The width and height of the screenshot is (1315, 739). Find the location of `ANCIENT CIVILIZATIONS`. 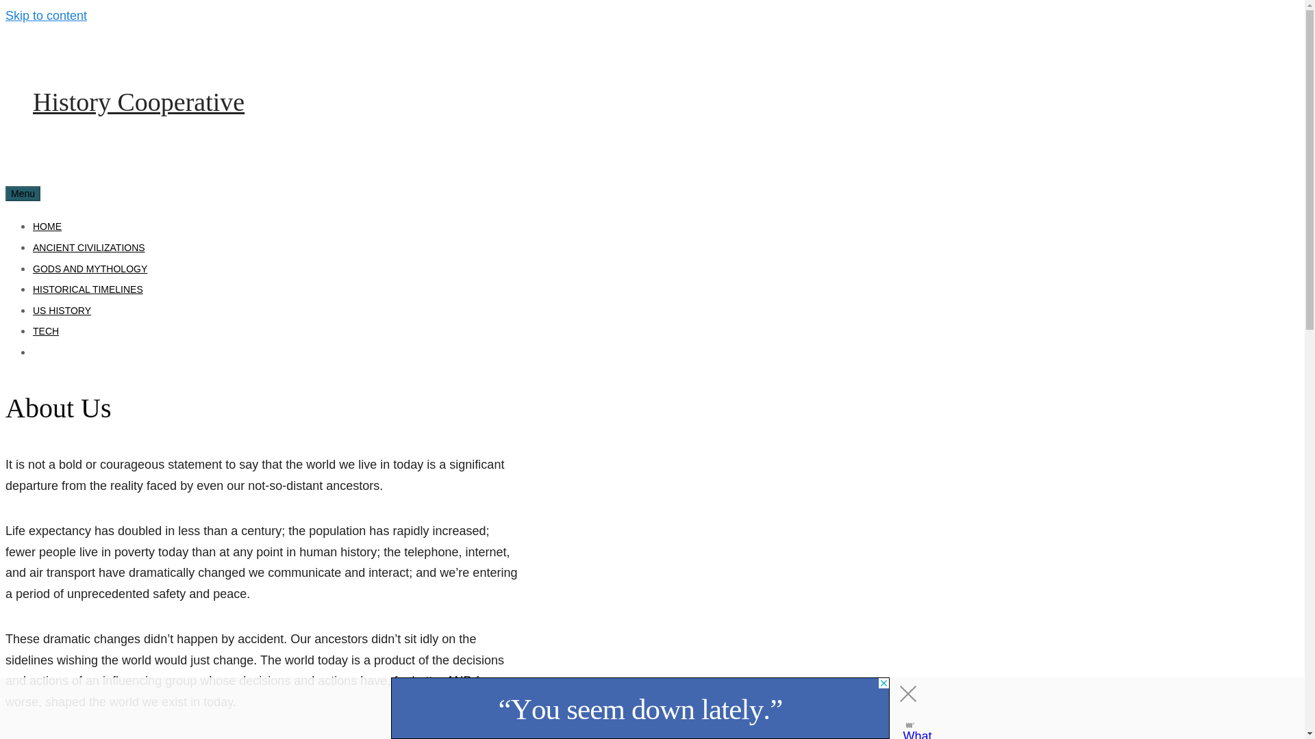

ANCIENT CIVILIZATIONS is located at coordinates (89, 248).